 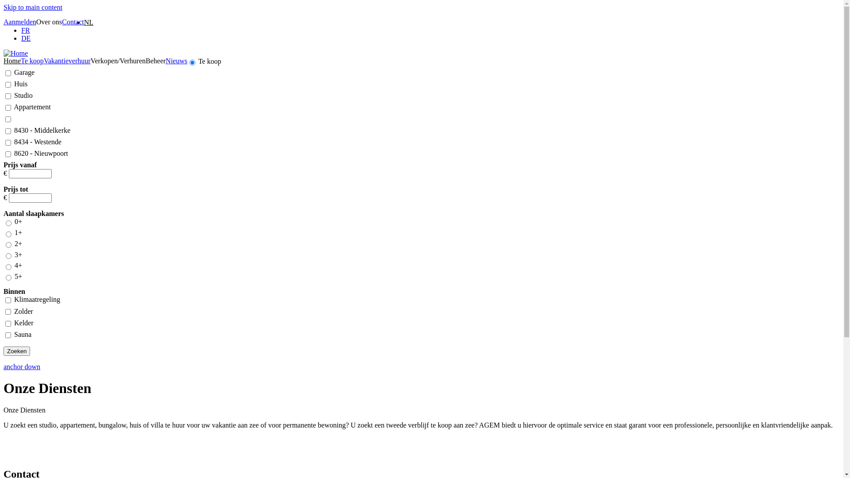 What do you see at coordinates (26, 30) in the screenshot?
I see `FR` at bounding box center [26, 30].